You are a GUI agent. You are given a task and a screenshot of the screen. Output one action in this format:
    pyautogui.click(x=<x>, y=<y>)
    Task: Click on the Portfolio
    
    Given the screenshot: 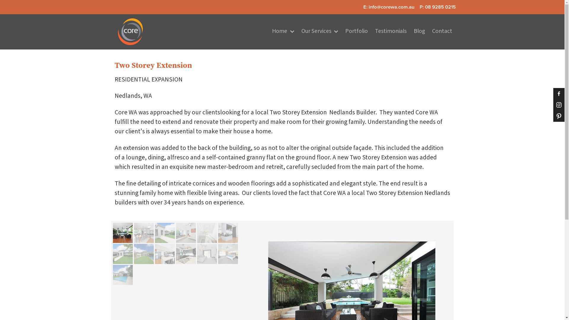 What is the action you would take?
    pyautogui.click(x=357, y=32)
    